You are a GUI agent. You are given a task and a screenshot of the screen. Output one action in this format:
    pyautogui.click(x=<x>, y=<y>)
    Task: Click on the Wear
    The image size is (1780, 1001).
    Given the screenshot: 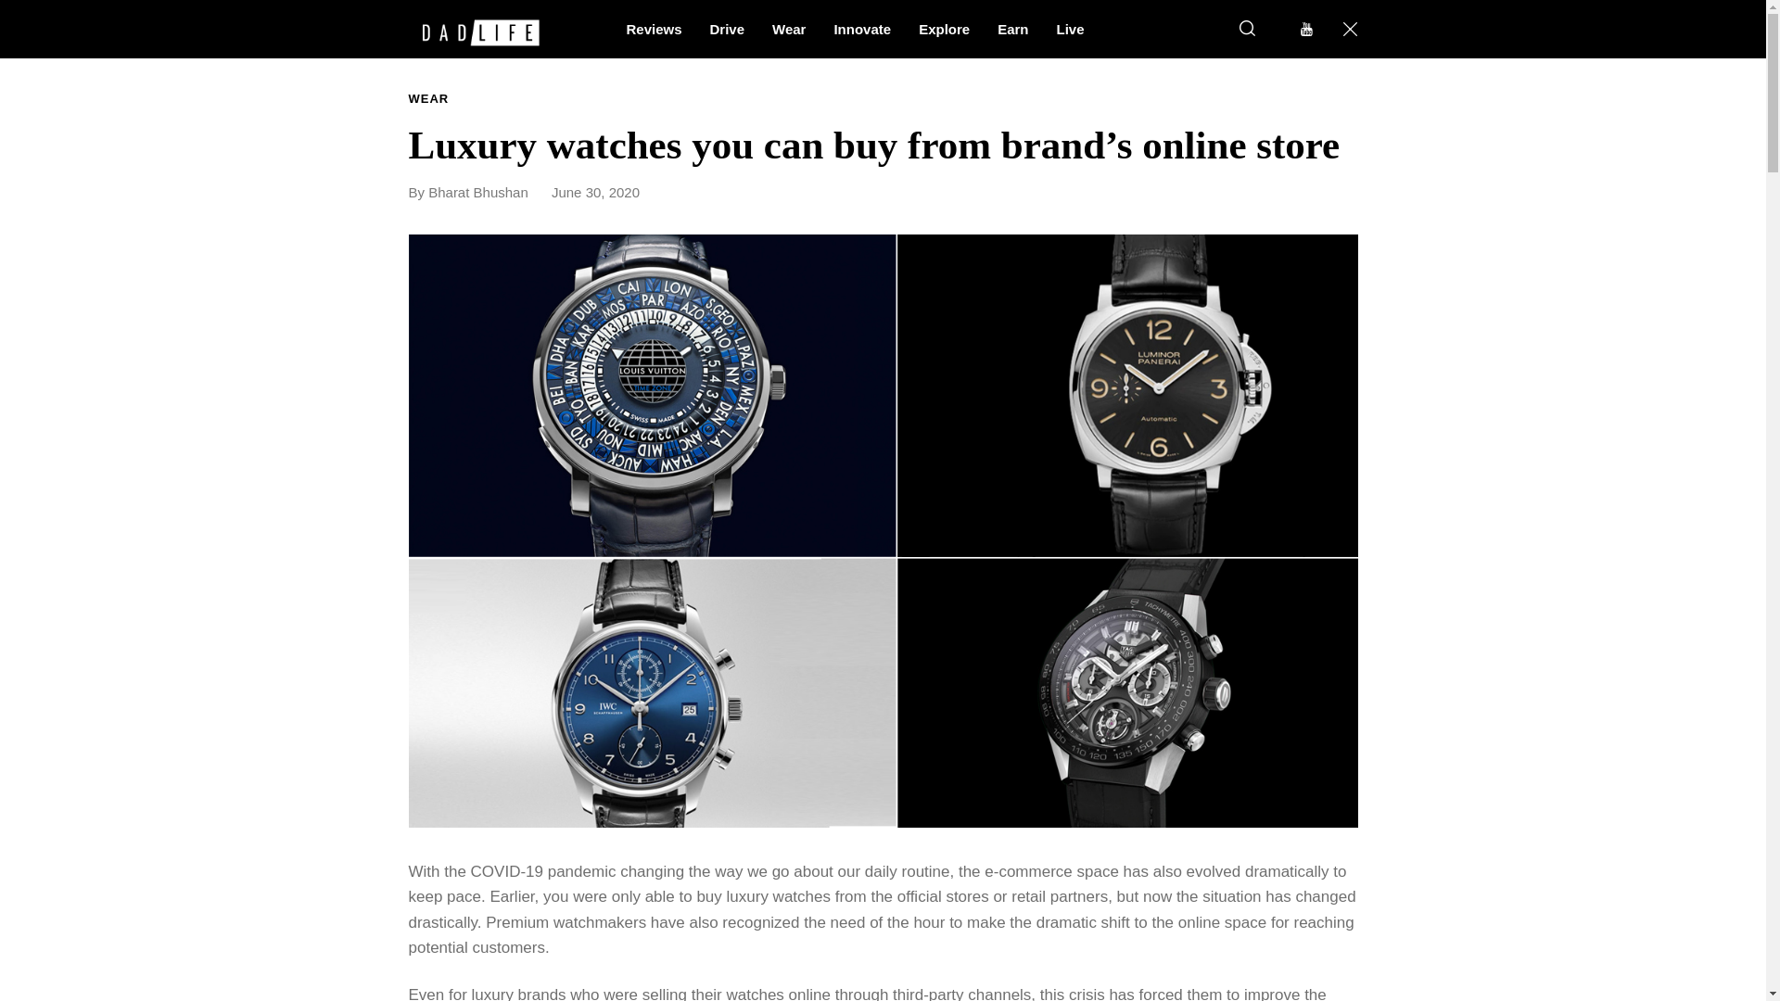 What is the action you would take?
    pyautogui.click(x=788, y=28)
    